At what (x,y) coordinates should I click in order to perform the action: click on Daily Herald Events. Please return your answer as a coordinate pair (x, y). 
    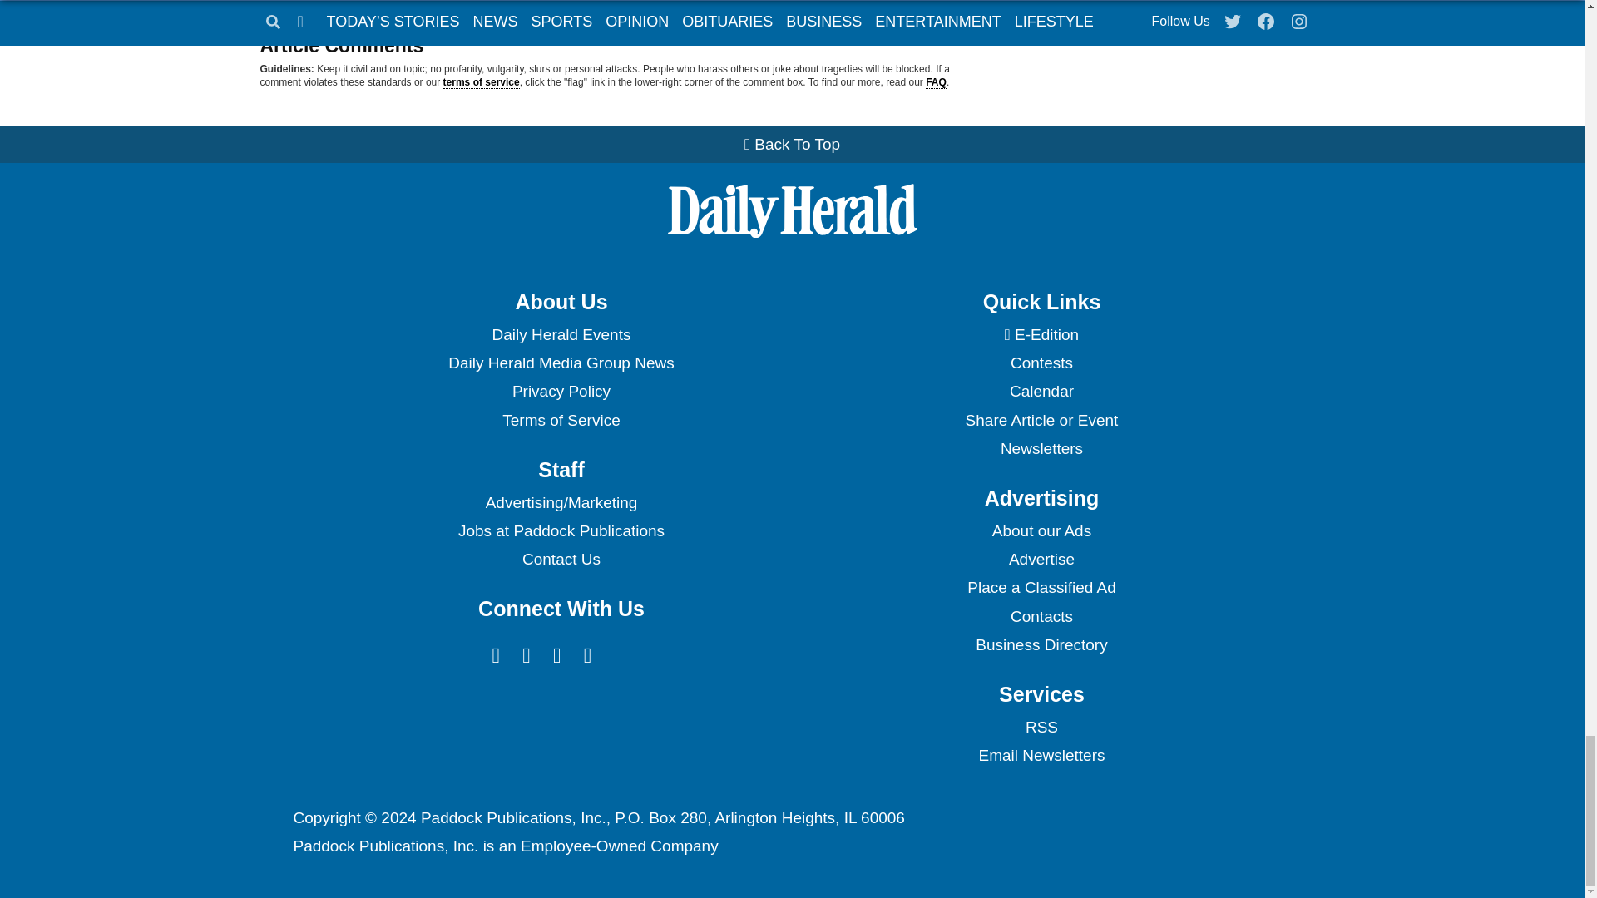
    Looking at the image, I should click on (561, 334).